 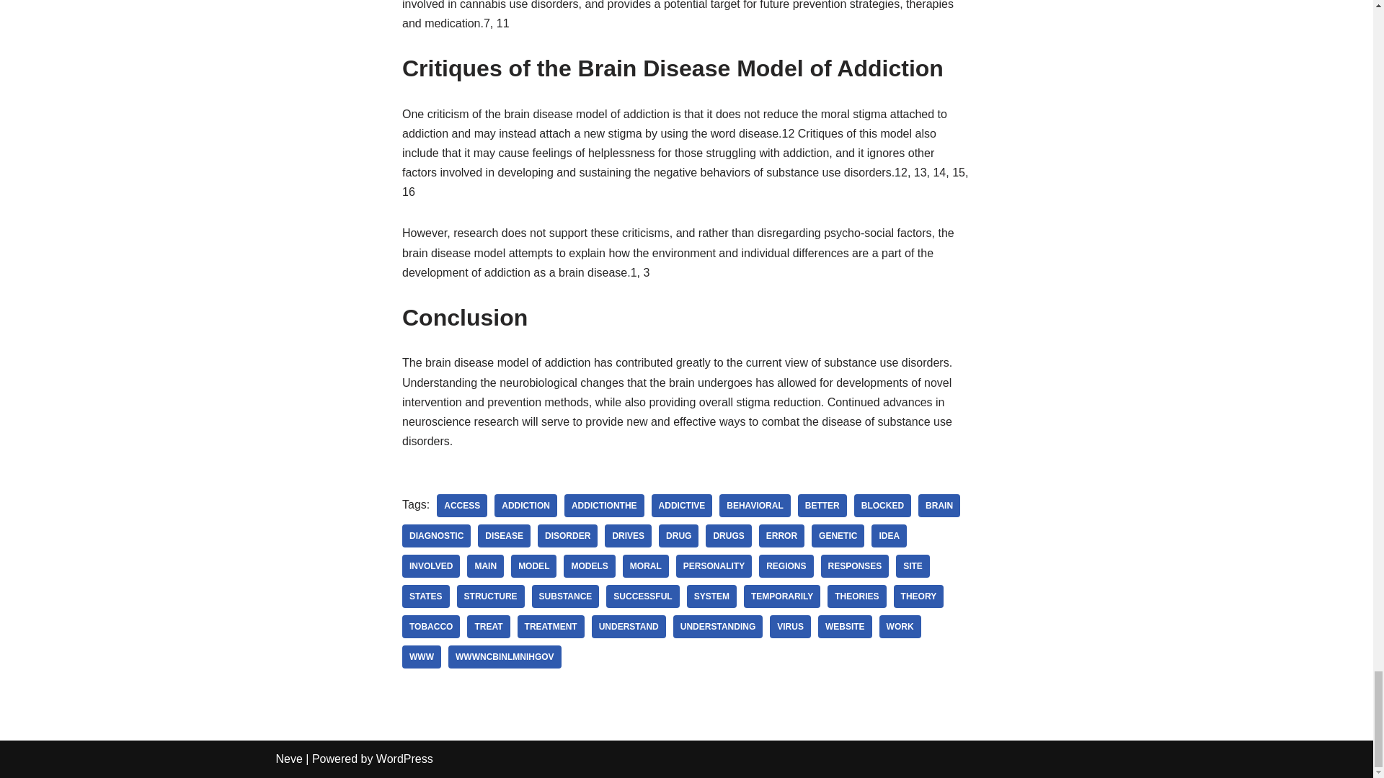 What do you see at coordinates (436, 536) in the screenshot?
I see `DIAGNOSTIC` at bounding box center [436, 536].